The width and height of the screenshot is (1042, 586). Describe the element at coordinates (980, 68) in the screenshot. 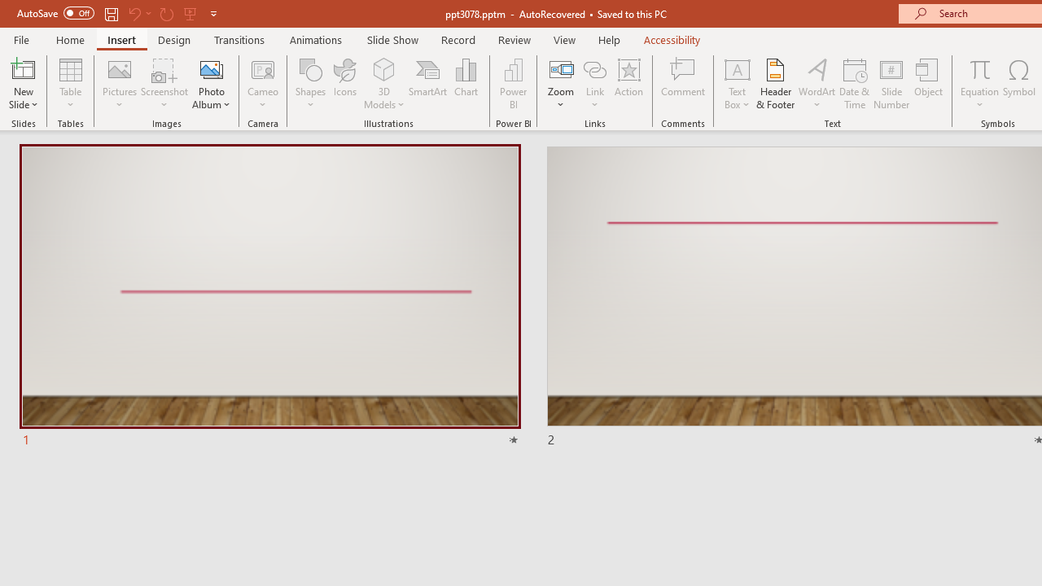

I see `Equation` at that location.